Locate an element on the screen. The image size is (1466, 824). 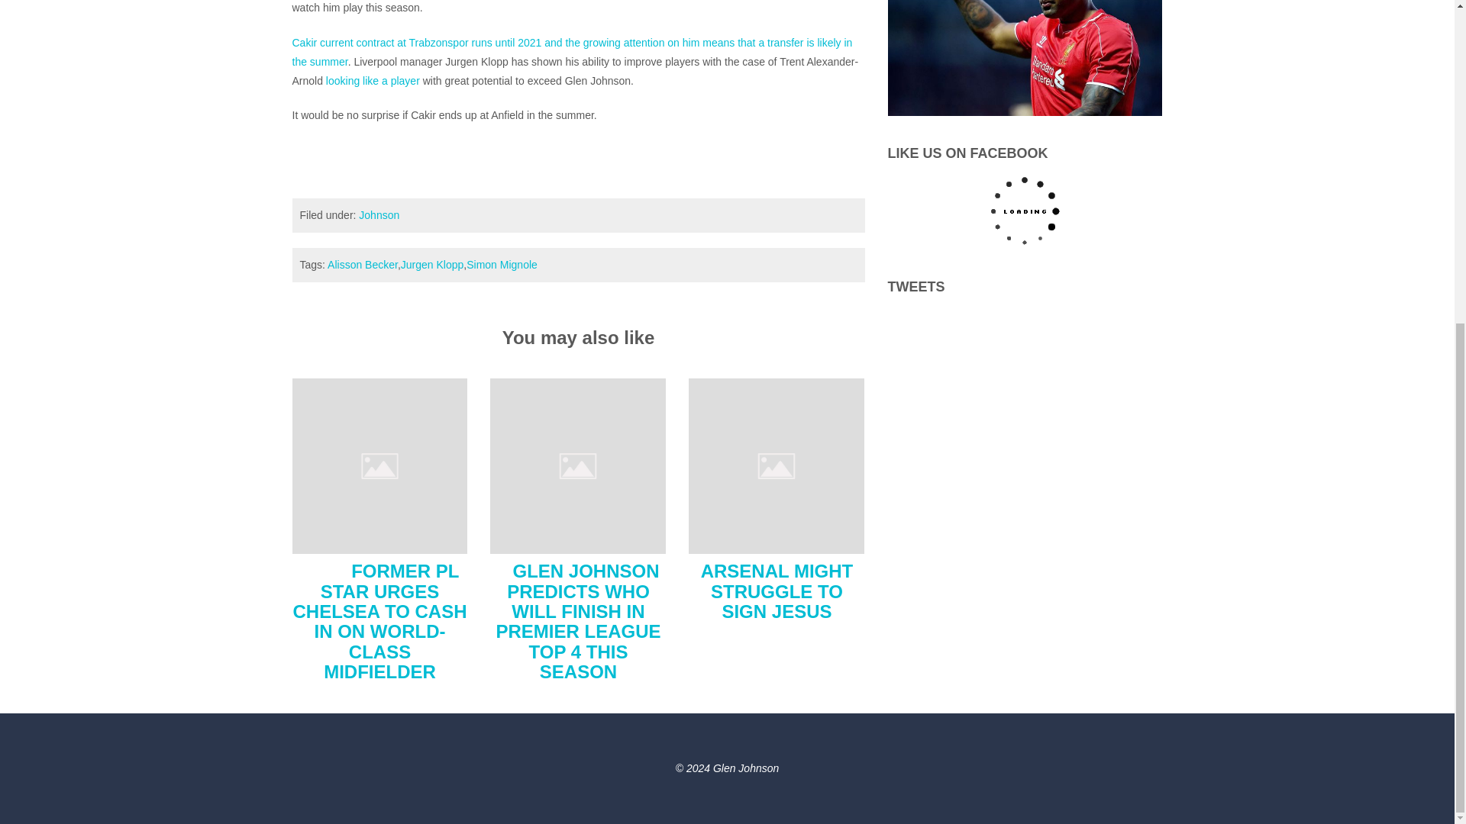
ARSENAL MIGHT STRUGGLE TO SIGN JESUS is located at coordinates (777, 465).